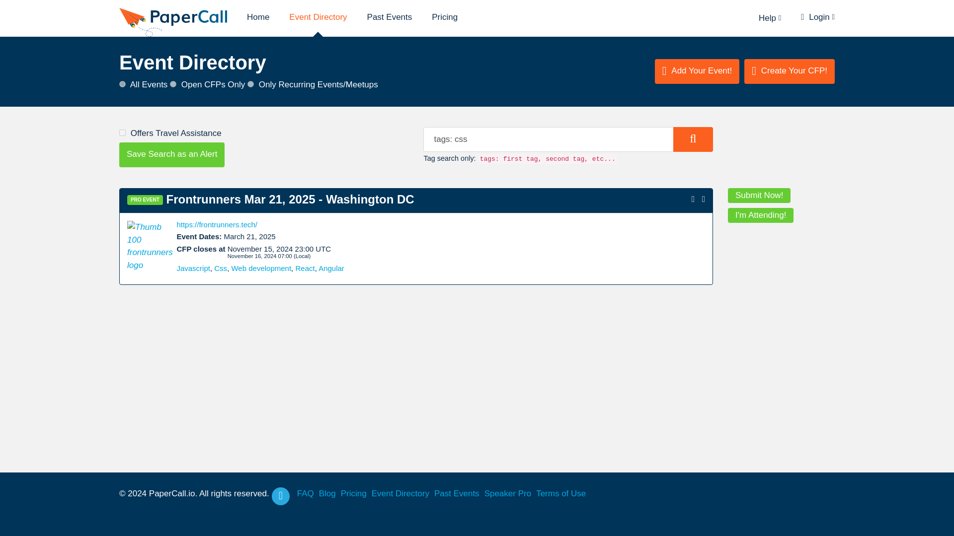  I want to click on Angular, so click(331, 268).